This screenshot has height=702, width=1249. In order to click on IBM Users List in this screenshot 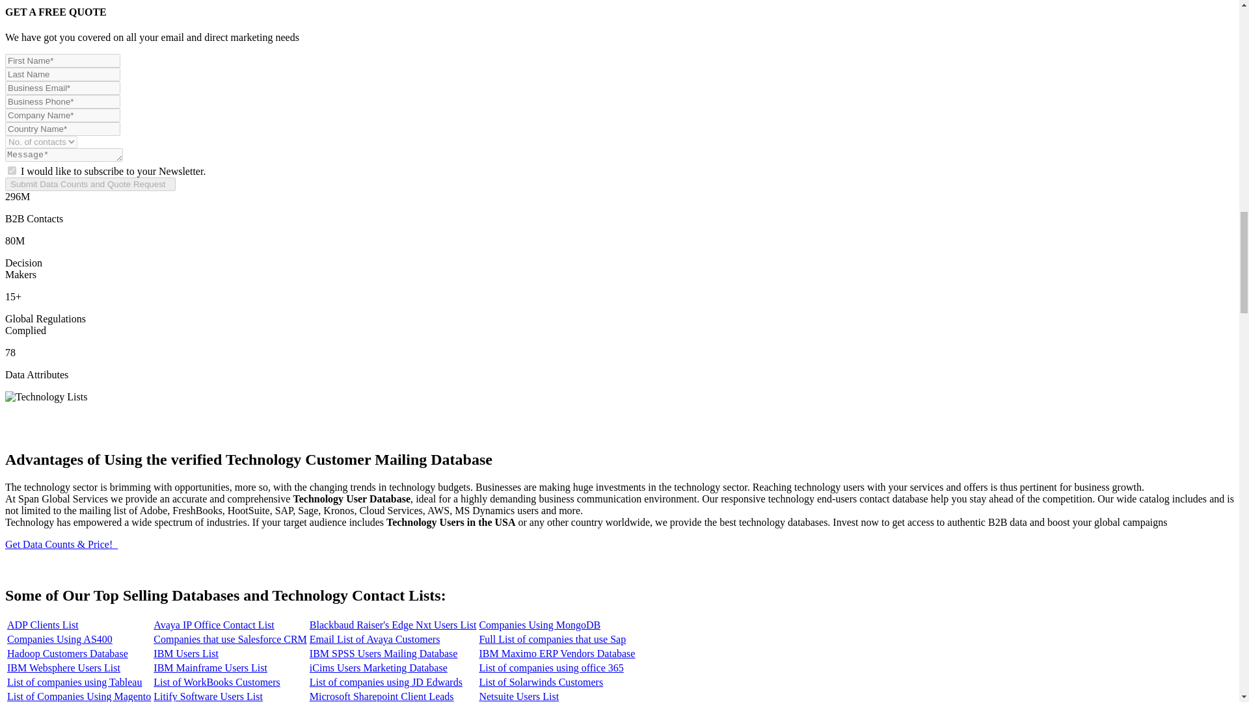, I will do `click(186, 653)`.